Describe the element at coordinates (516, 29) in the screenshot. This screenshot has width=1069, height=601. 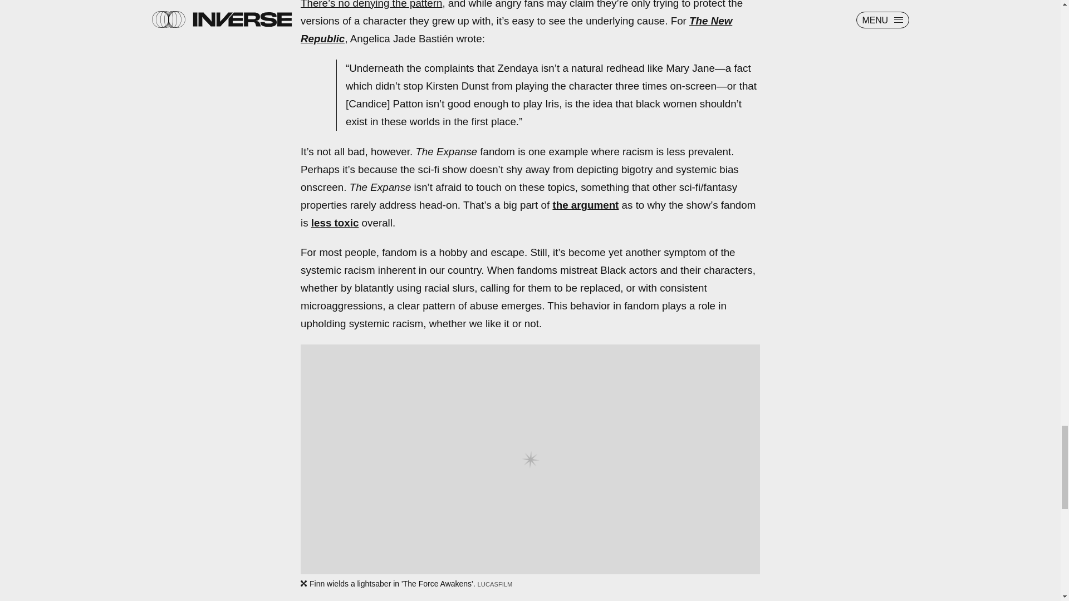
I see `The New Republic` at that location.